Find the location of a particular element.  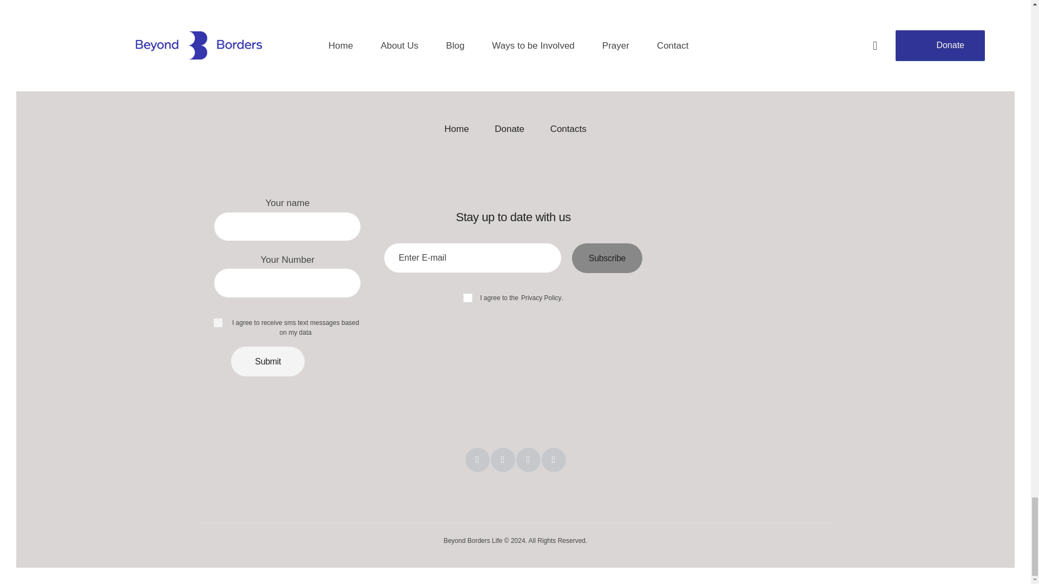

Subscribe is located at coordinates (607, 258).